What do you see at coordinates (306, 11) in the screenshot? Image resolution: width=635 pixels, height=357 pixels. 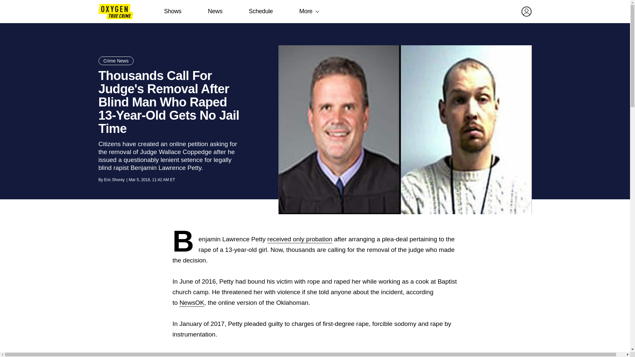 I see `More` at bounding box center [306, 11].